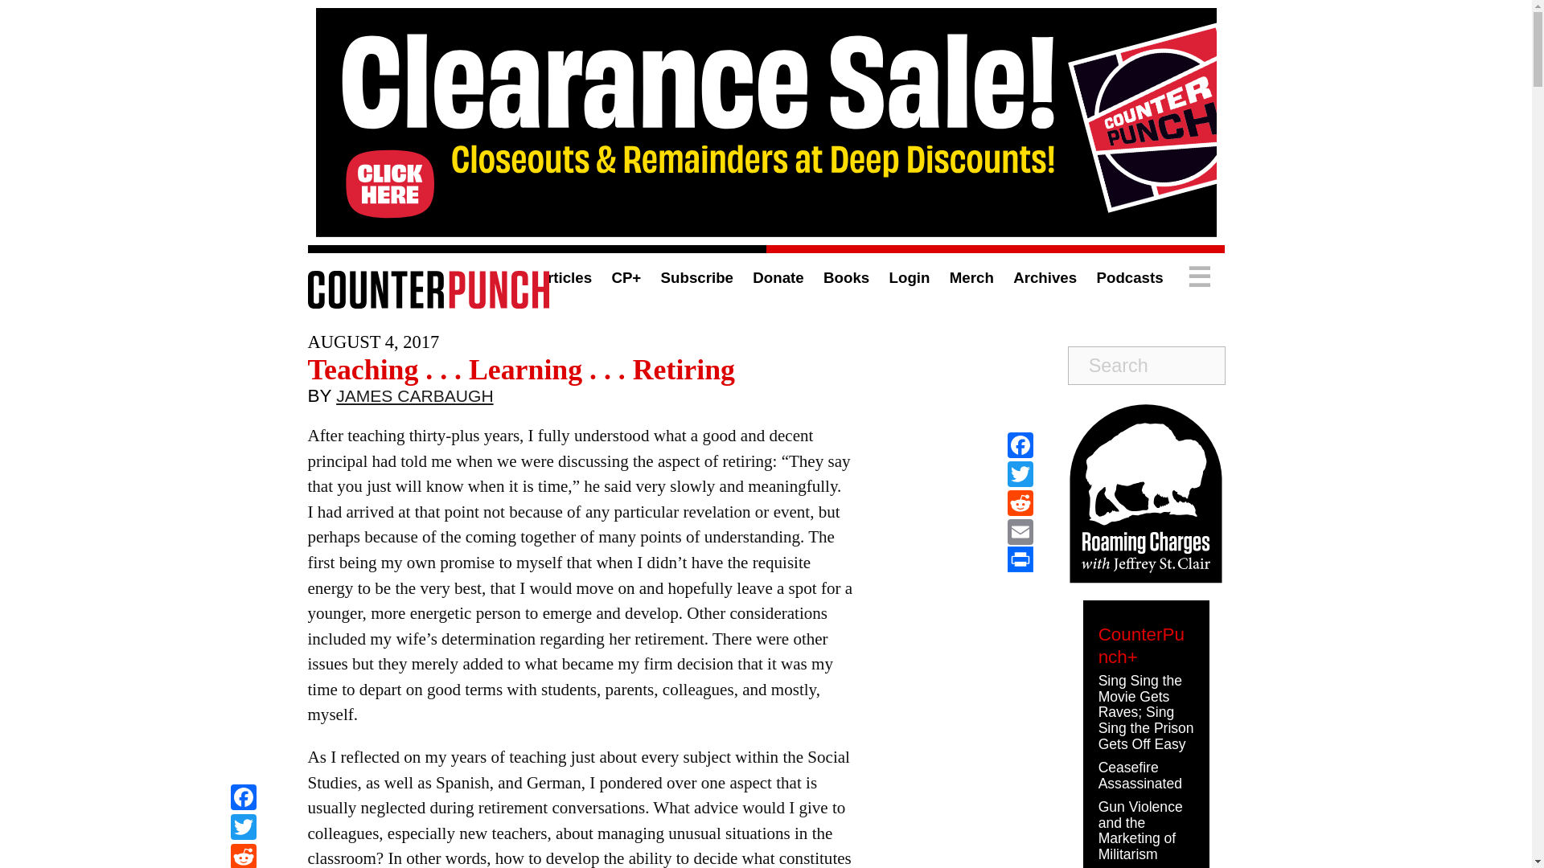 This screenshot has height=868, width=1544. What do you see at coordinates (1044, 277) in the screenshot?
I see `Archives` at bounding box center [1044, 277].